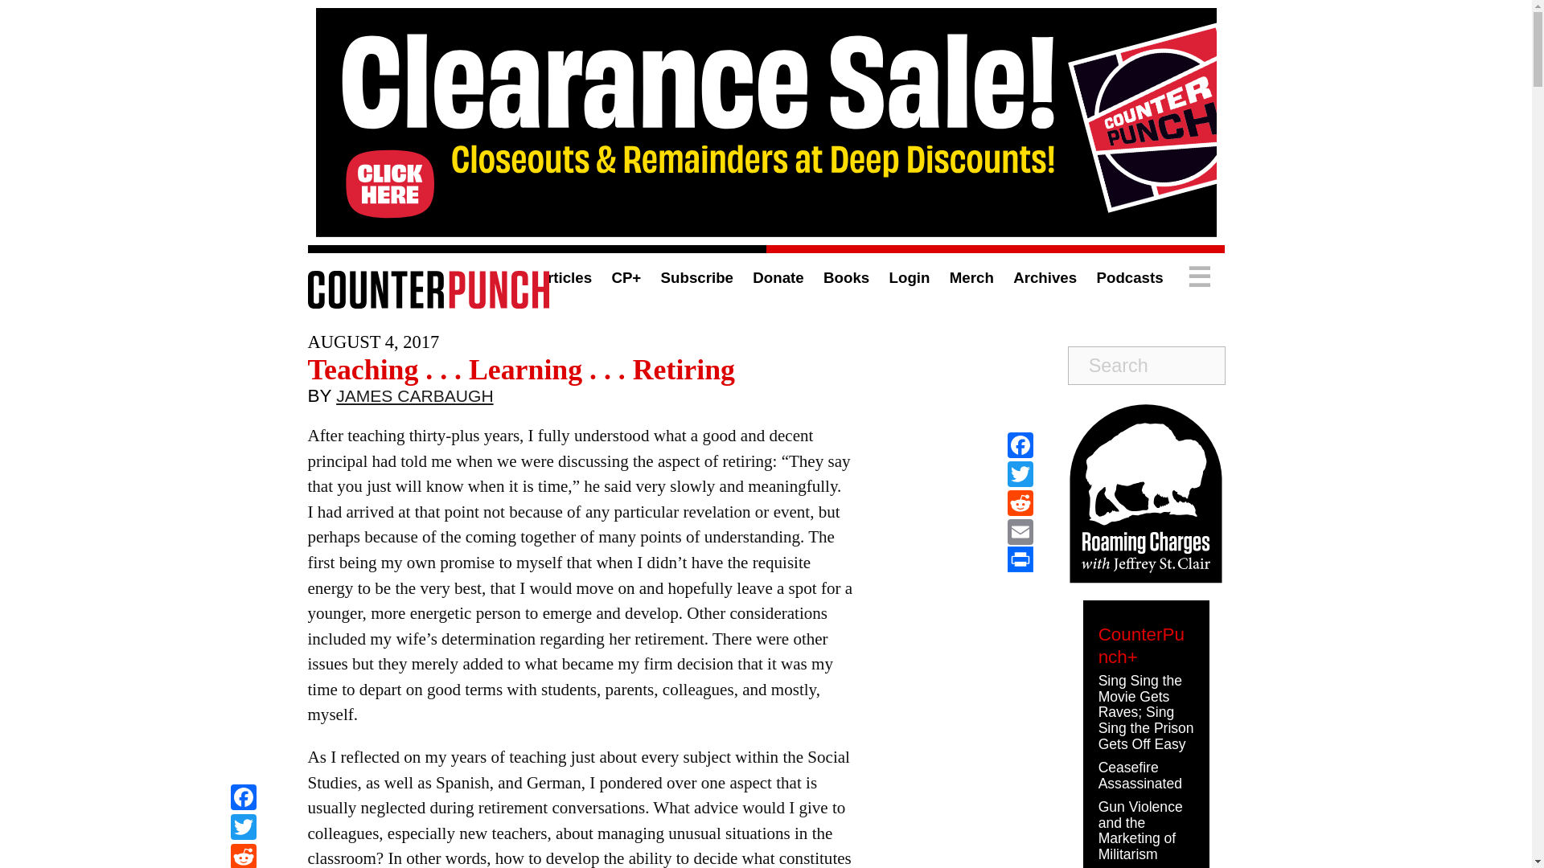 This screenshot has height=868, width=1544. What do you see at coordinates (1044, 277) in the screenshot?
I see `Archives` at bounding box center [1044, 277].